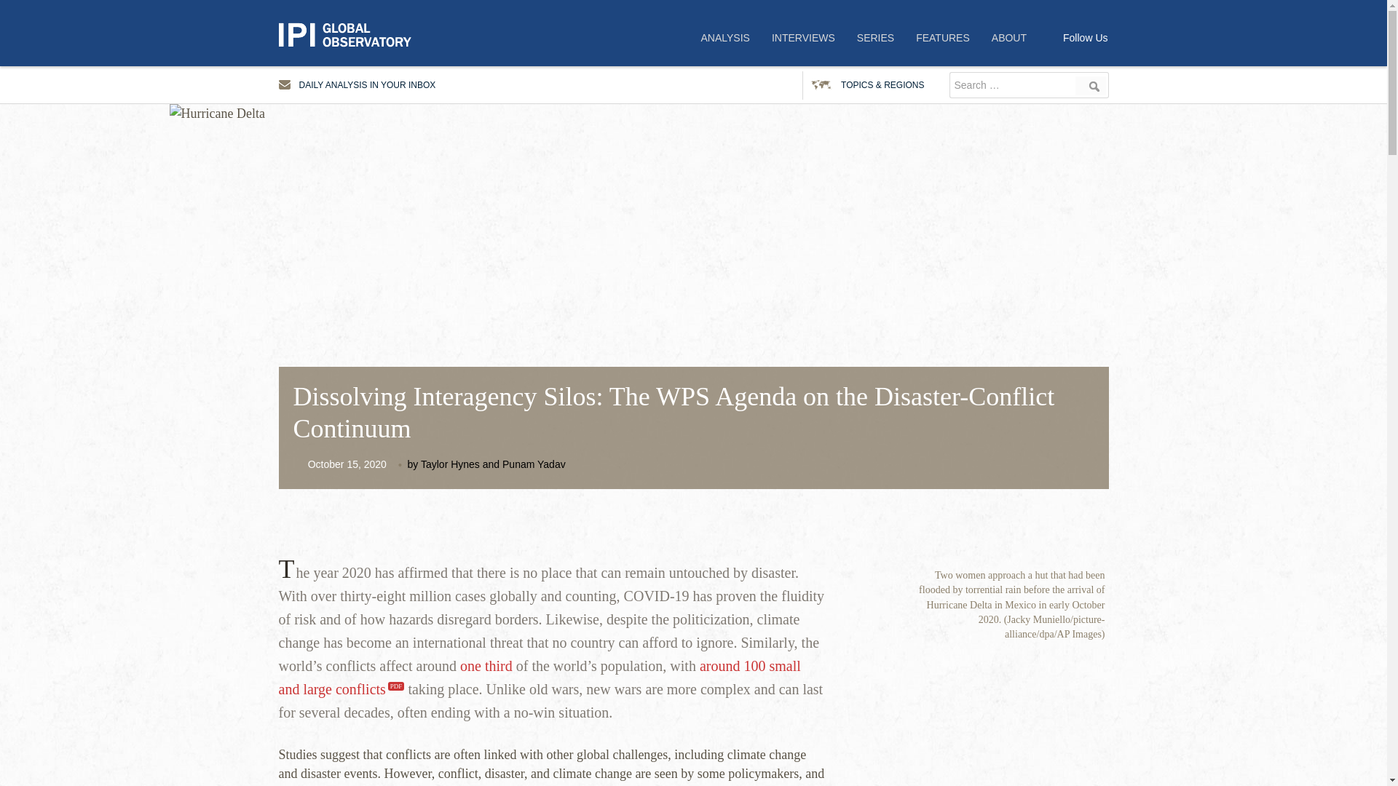  What do you see at coordinates (1085, 38) in the screenshot?
I see `Follow Us` at bounding box center [1085, 38].